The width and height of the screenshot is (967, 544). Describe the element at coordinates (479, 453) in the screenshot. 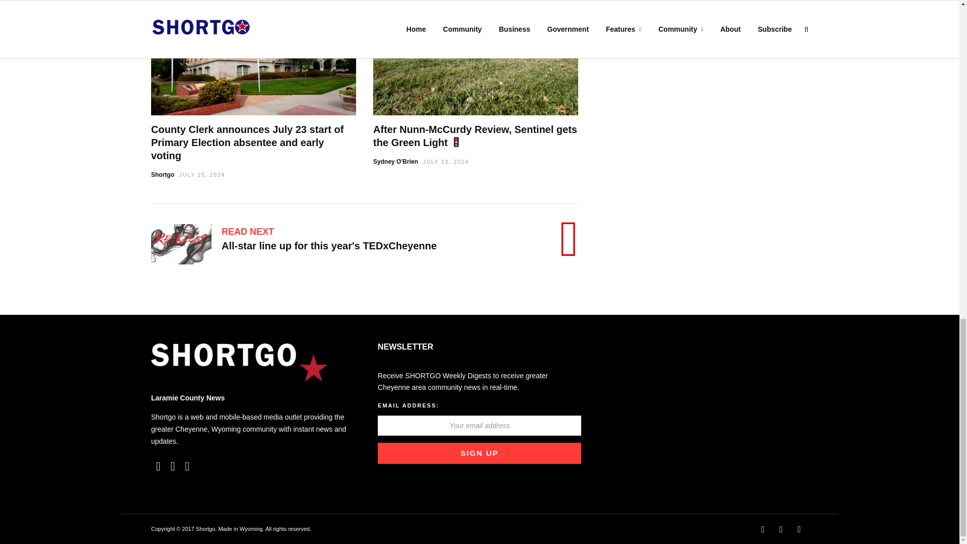

I see `Sign up` at that location.